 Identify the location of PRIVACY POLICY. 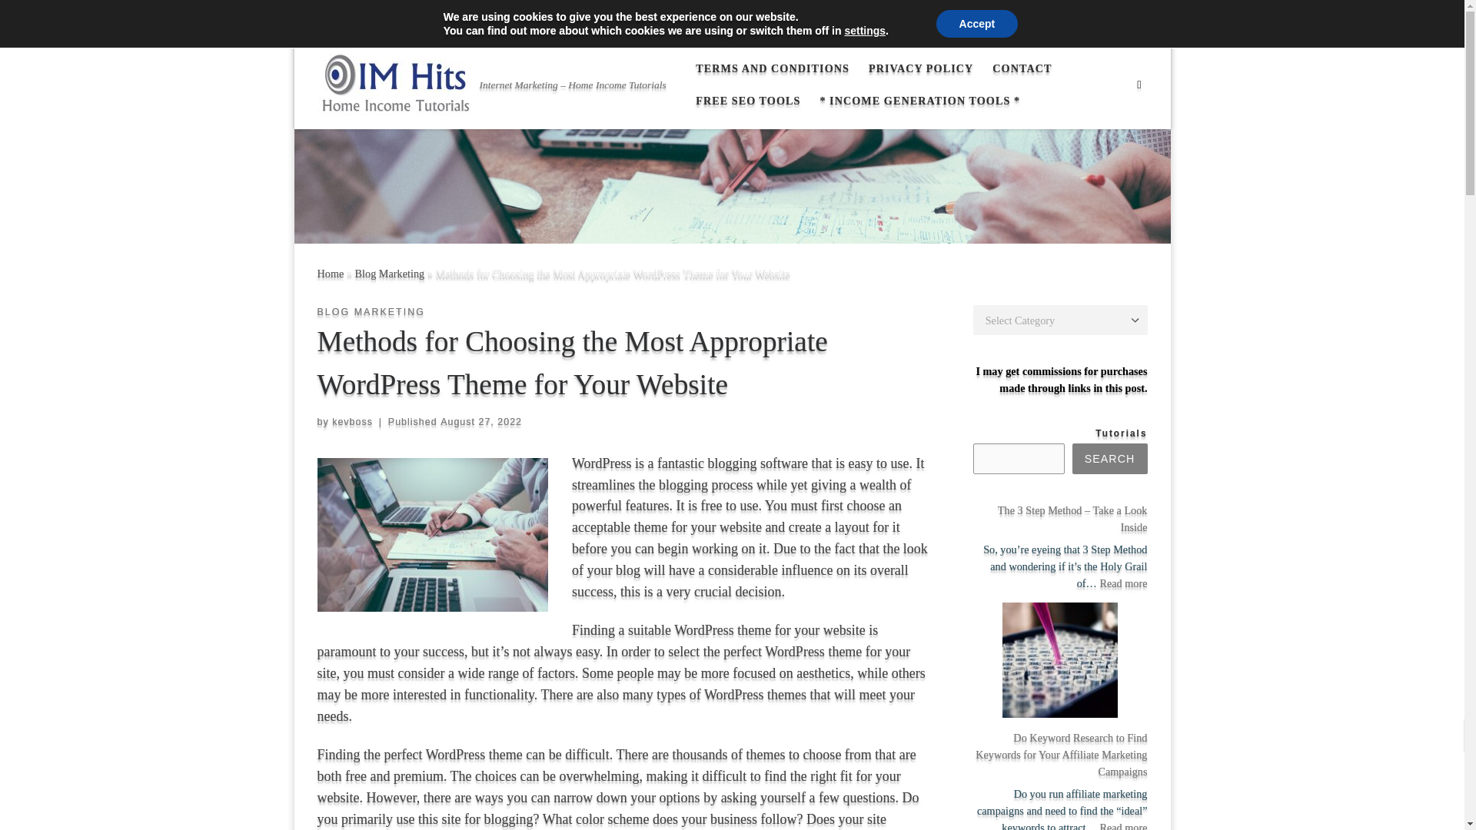
(921, 68).